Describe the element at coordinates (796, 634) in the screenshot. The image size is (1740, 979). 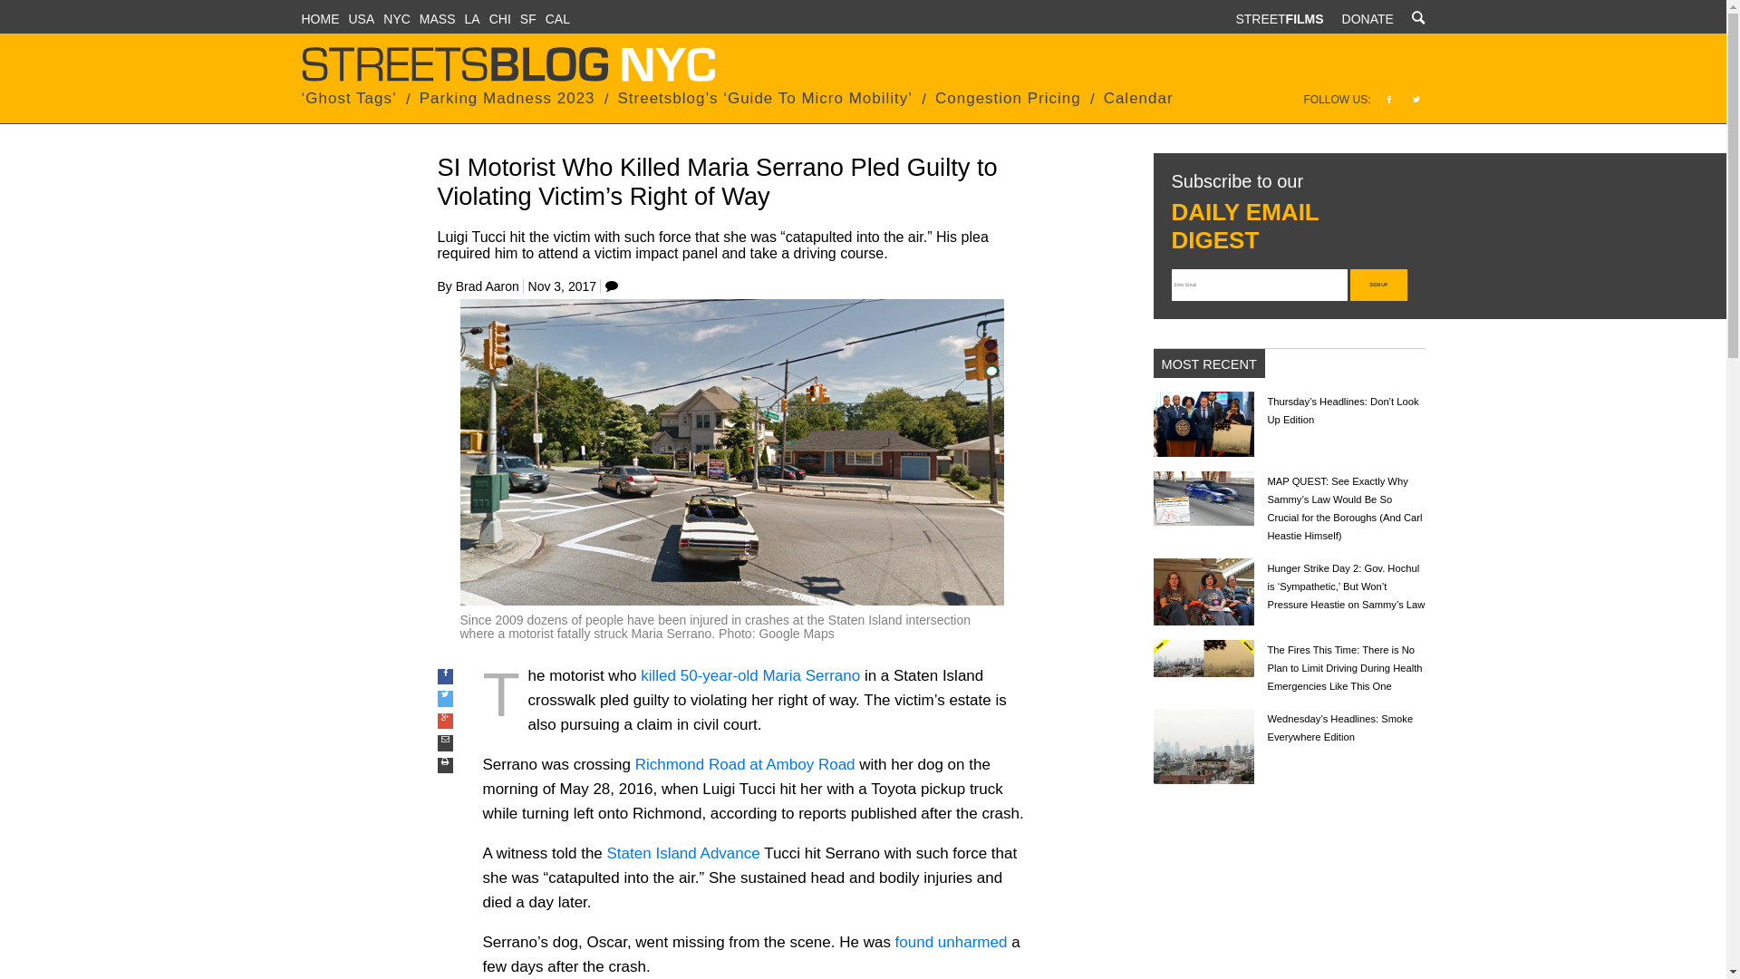
I see `Google Maps` at that location.